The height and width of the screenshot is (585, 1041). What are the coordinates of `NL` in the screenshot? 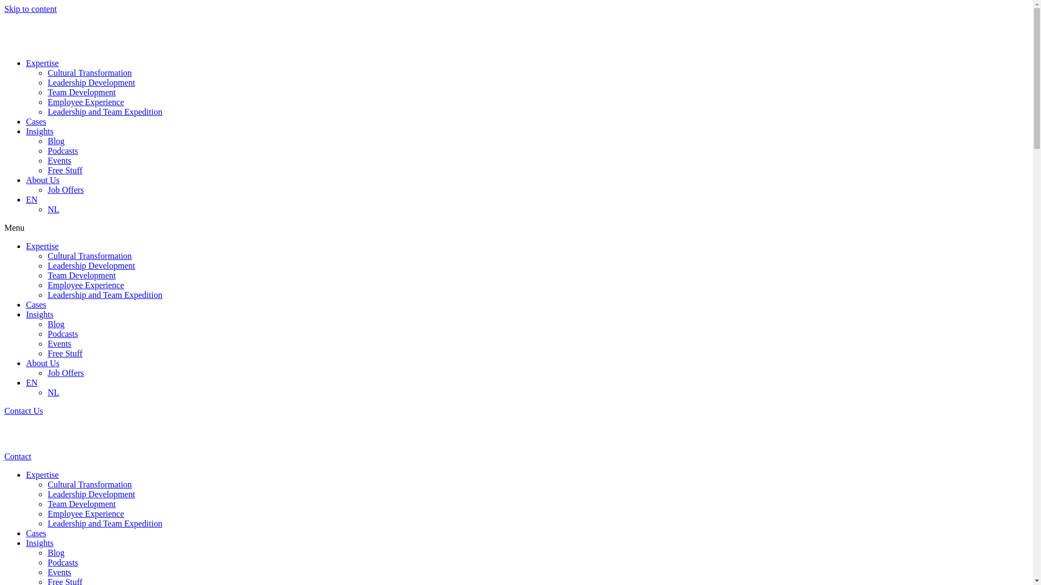 It's located at (53, 209).